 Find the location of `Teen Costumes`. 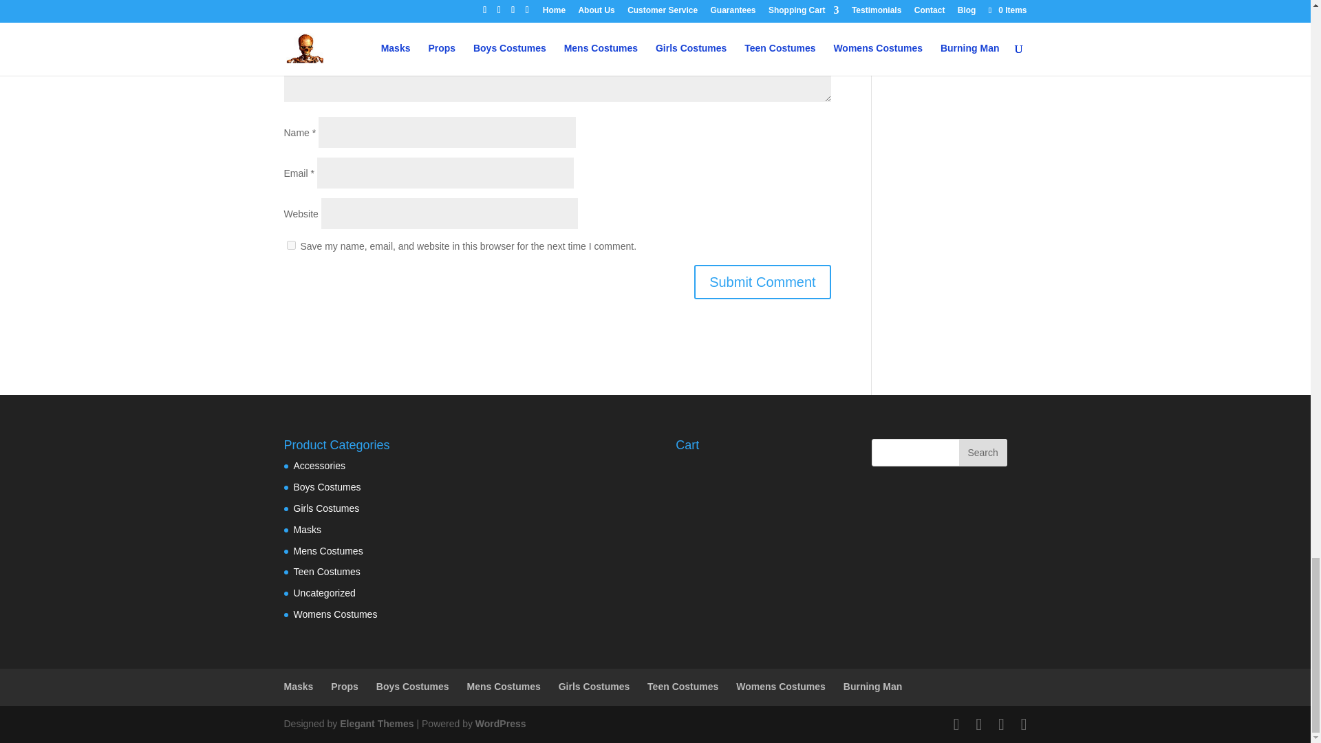

Teen Costumes is located at coordinates (326, 571).